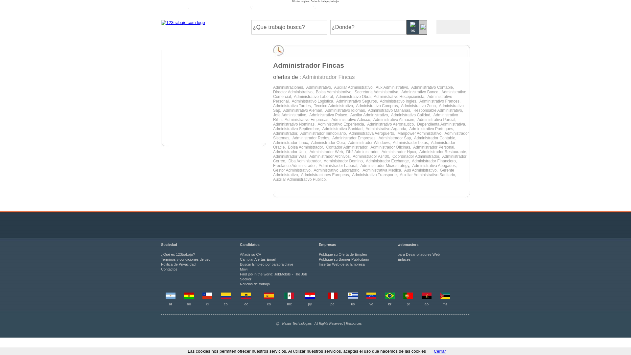 This screenshot has height=355, width=631. What do you see at coordinates (345, 161) in the screenshot?
I see `Administrador Domino, ` at bounding box center [345, 161].